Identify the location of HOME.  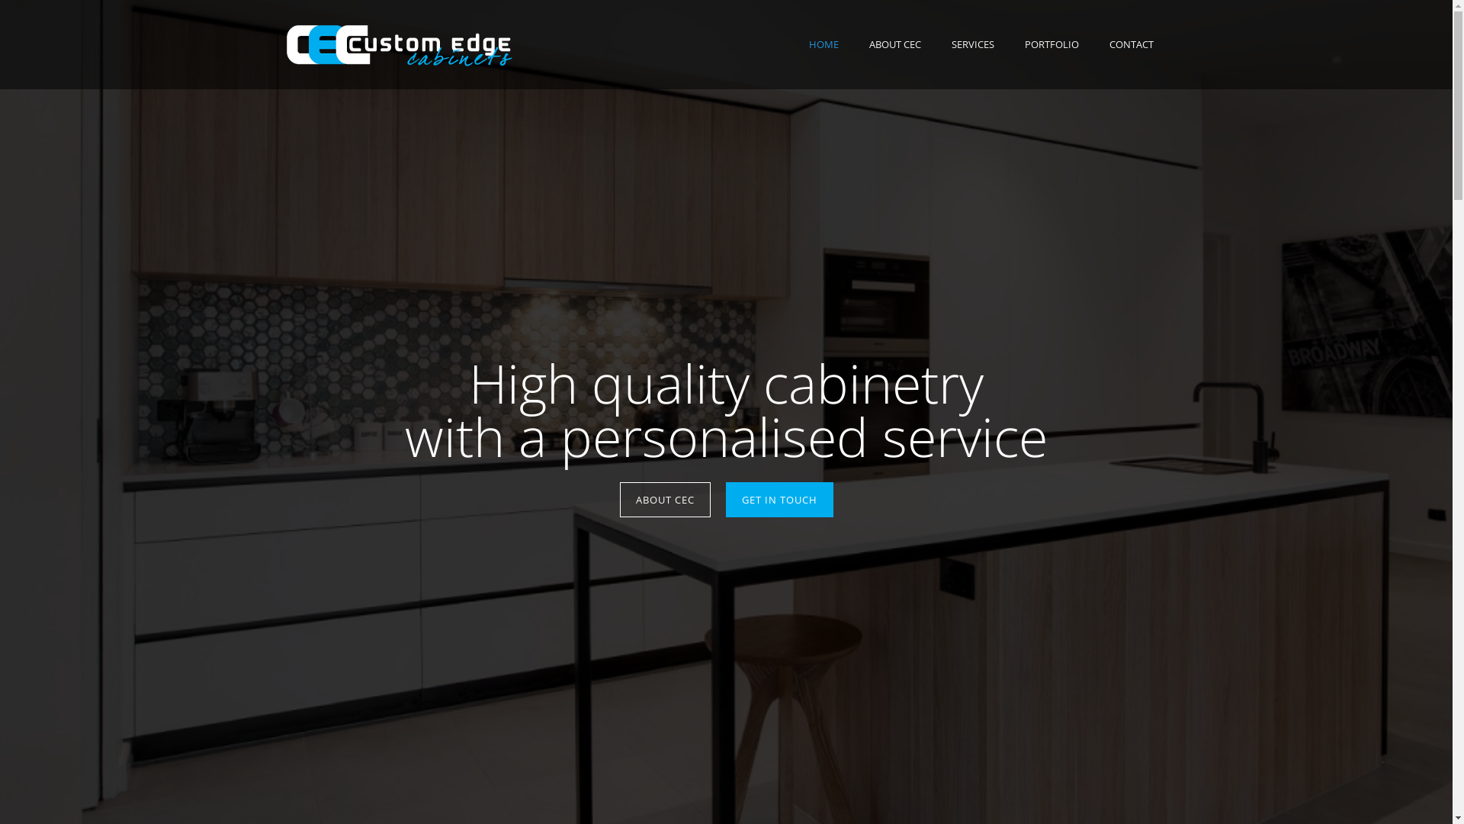
(823, 44).